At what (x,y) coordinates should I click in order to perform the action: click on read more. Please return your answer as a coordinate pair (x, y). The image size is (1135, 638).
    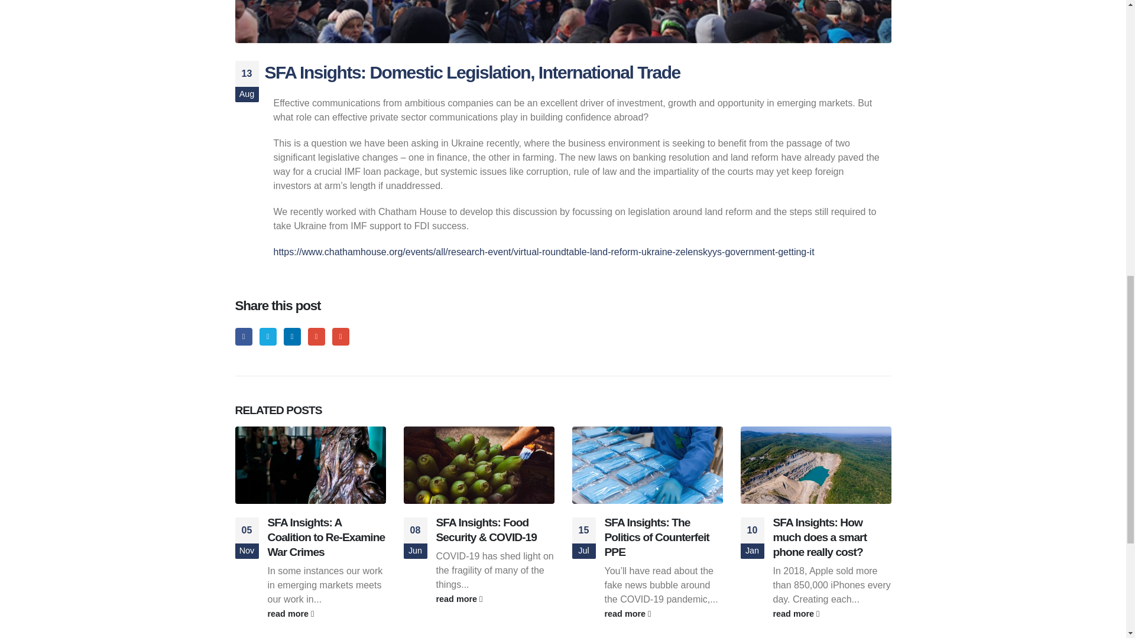
    Looking at the image, I should click on (832, 613).